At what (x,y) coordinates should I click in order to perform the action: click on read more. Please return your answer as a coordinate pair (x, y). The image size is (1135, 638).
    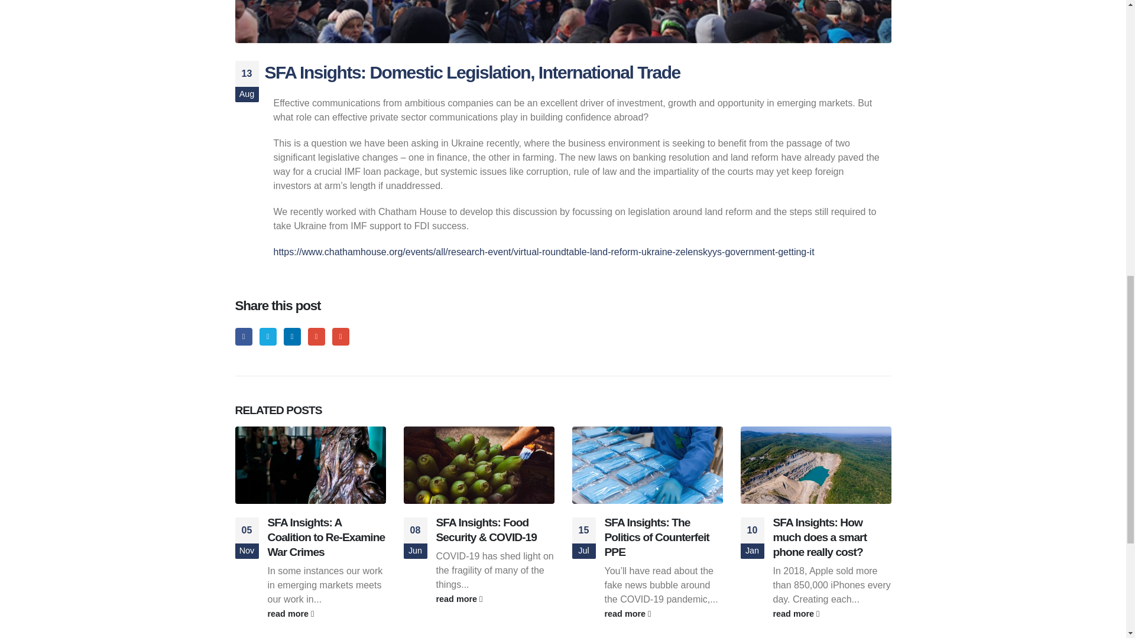
    Looking at the image, I should click on (832, 613).